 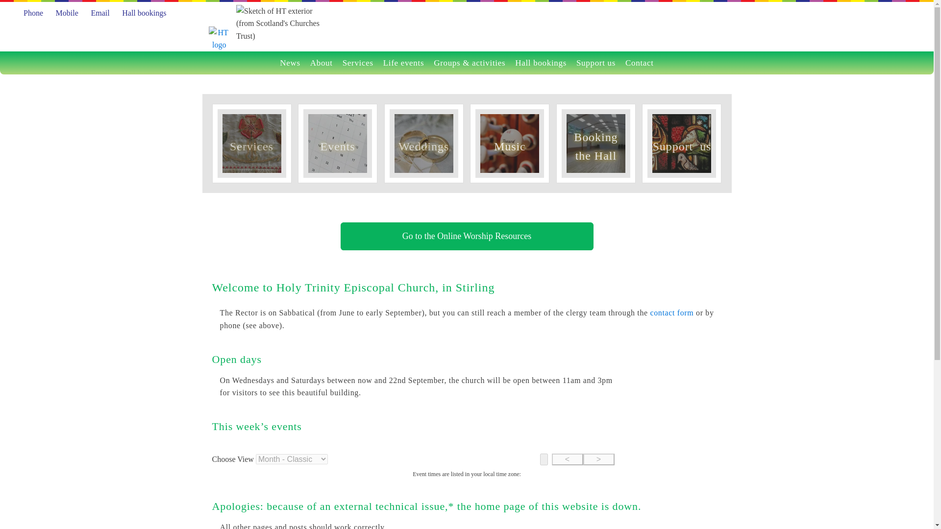 I want to click on Services, so click(x=358, y=63).